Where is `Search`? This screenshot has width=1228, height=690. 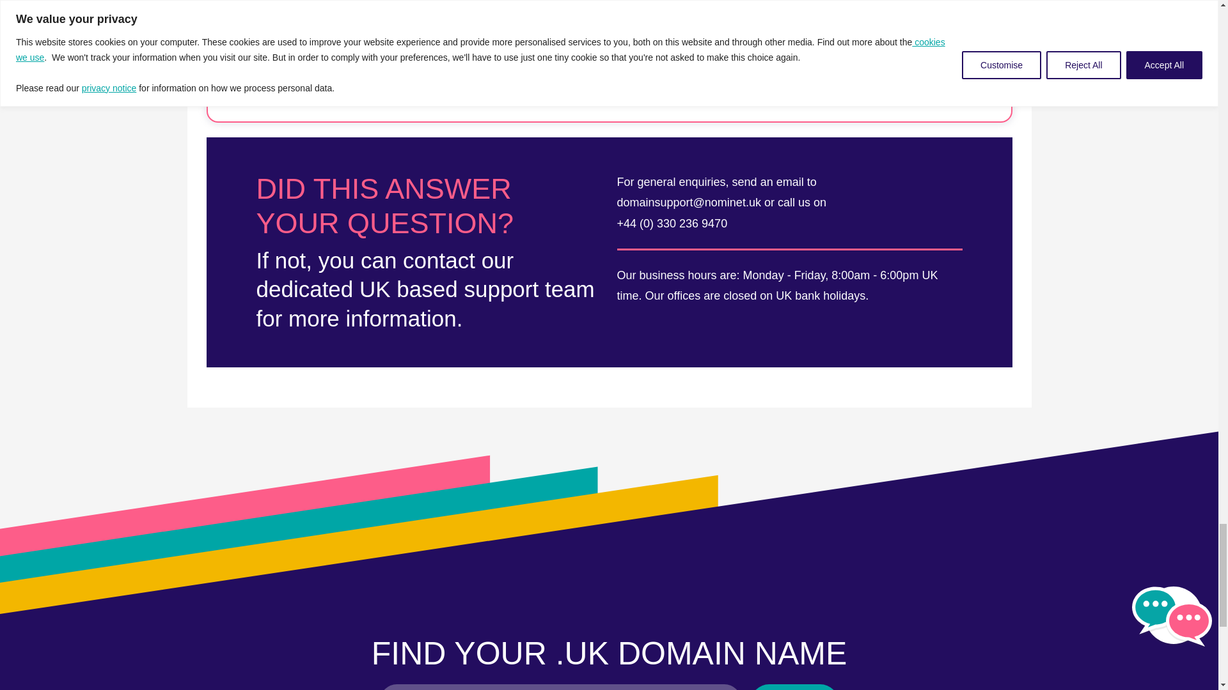
Search is located at coordinates (794, 687).